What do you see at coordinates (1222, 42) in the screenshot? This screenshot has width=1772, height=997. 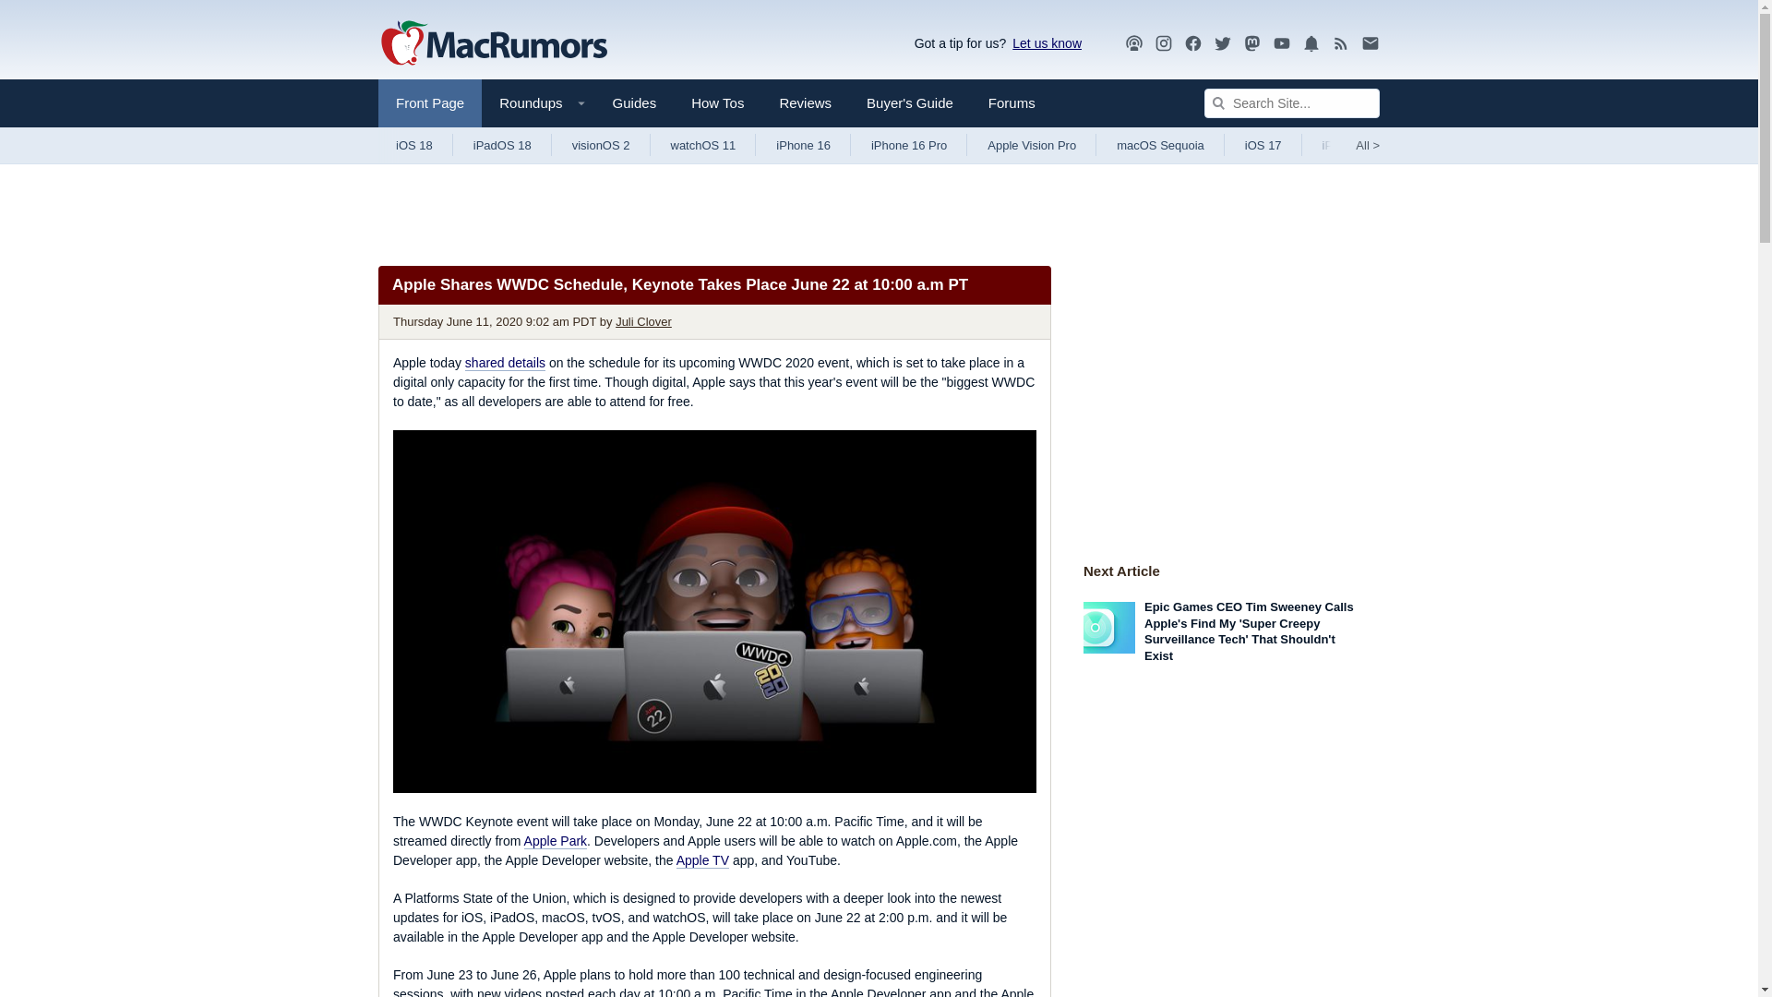 I see `Twitter` at bounding box center [1222, 42].